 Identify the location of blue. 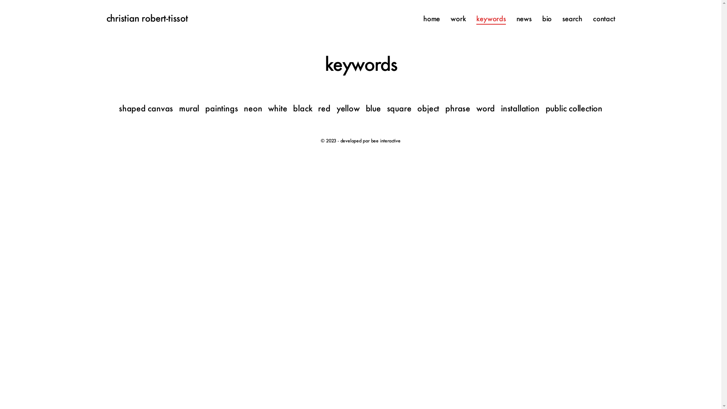
(373, 108).